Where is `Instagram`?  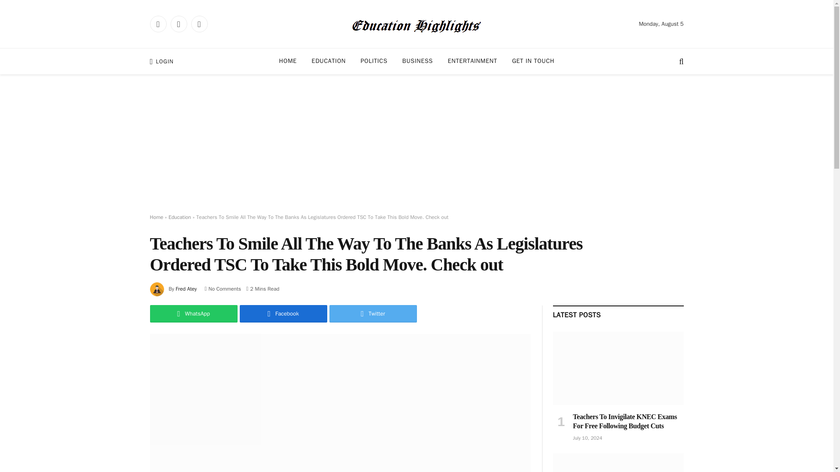 Instagram is located at coordinates (199, 24).